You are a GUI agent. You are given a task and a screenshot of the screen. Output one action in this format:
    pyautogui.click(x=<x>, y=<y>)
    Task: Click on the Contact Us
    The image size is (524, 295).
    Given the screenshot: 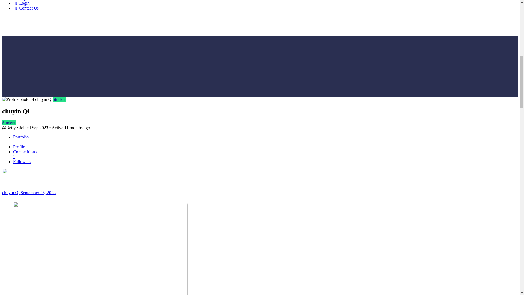 What is the action you would take?
    pyautogui.click(x=26, y=8)
    